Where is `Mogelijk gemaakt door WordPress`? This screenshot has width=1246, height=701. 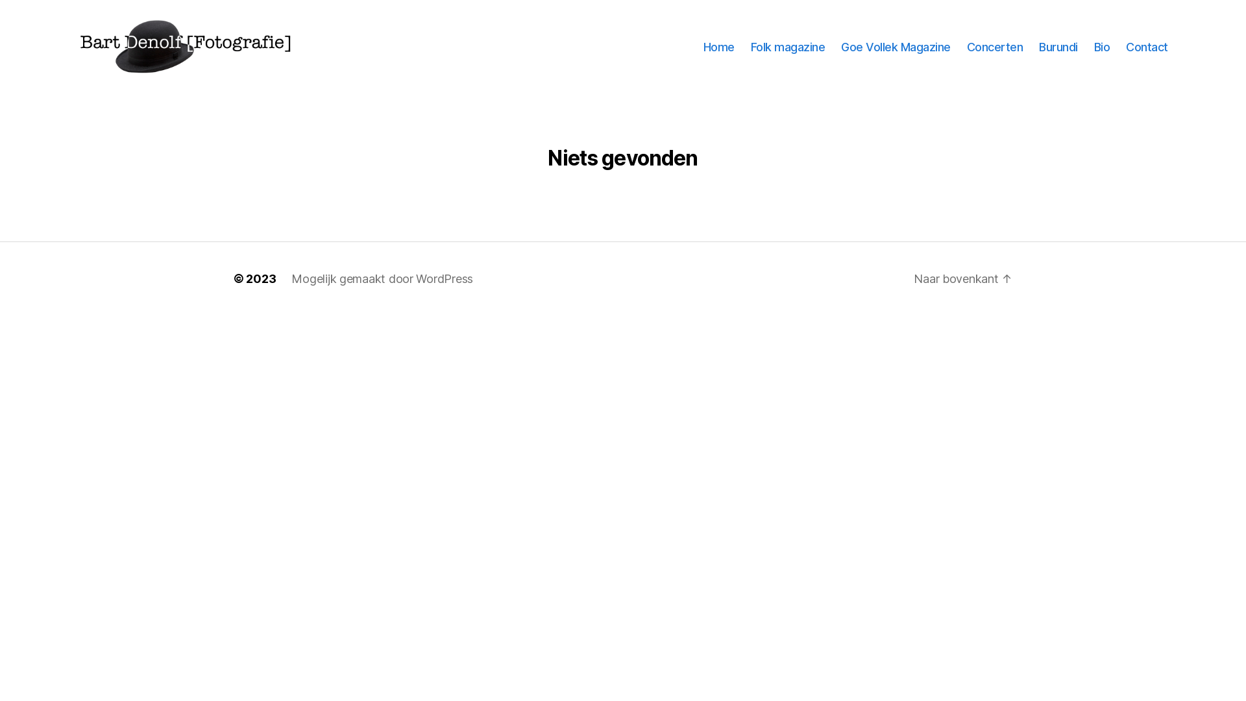 Mogelijk gemaakt door WordPress is located at coordinates (382, 279).